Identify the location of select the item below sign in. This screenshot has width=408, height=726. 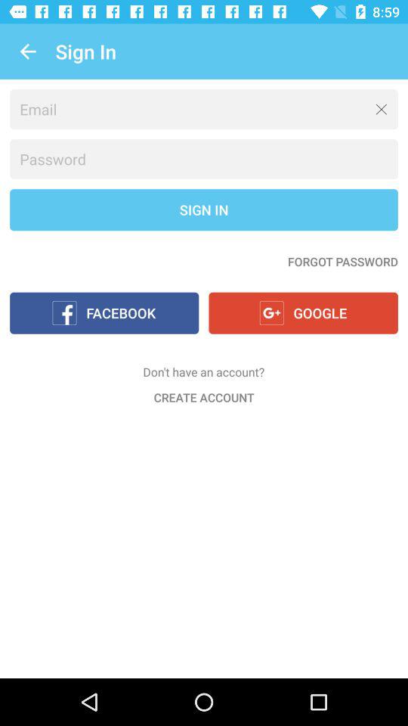
(343, 262).